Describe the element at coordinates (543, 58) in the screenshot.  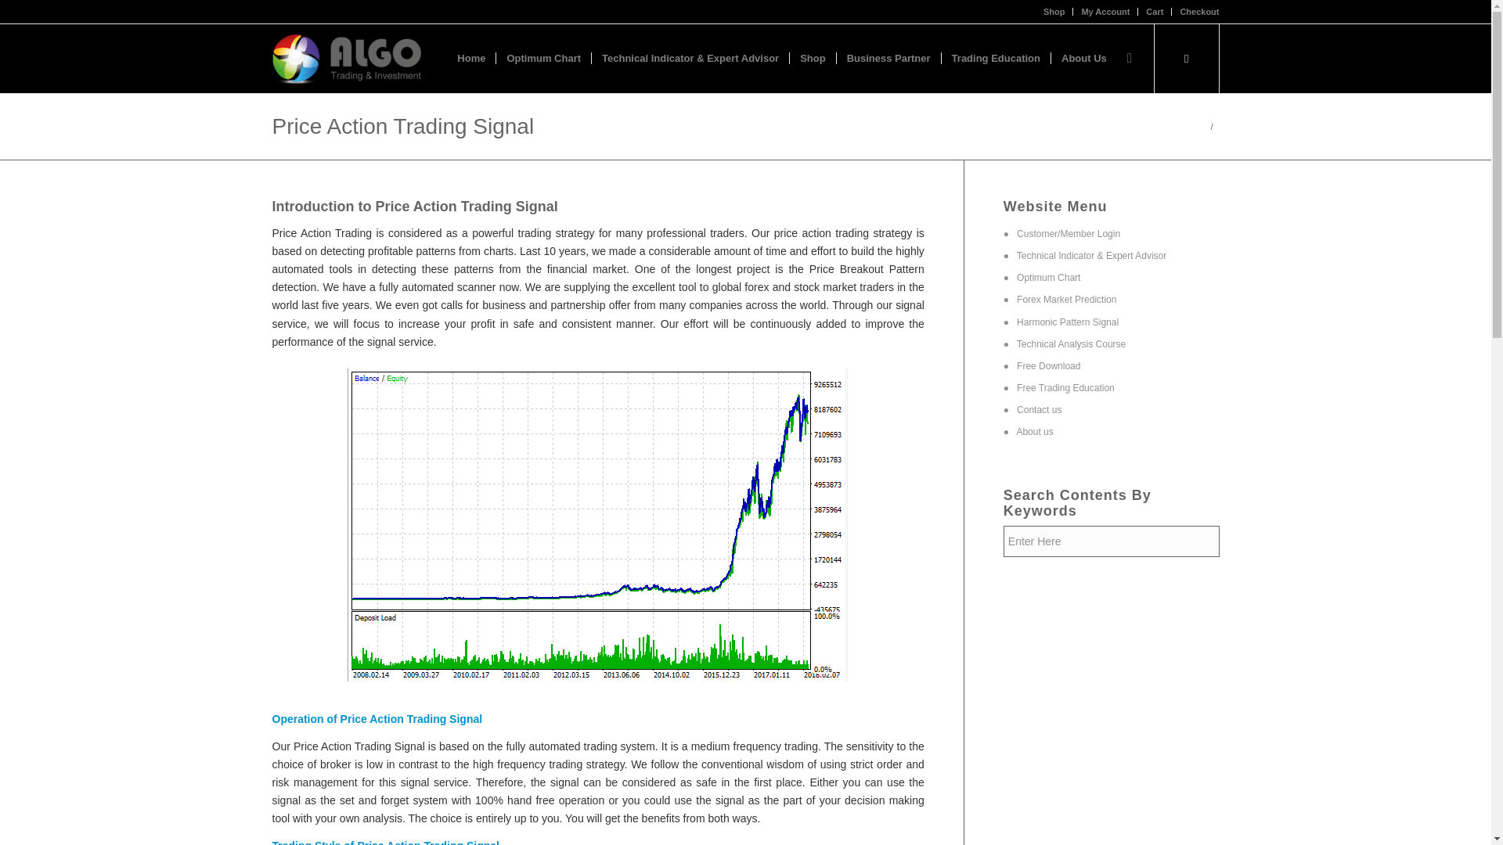
I see `Optimum Chart` at that location.